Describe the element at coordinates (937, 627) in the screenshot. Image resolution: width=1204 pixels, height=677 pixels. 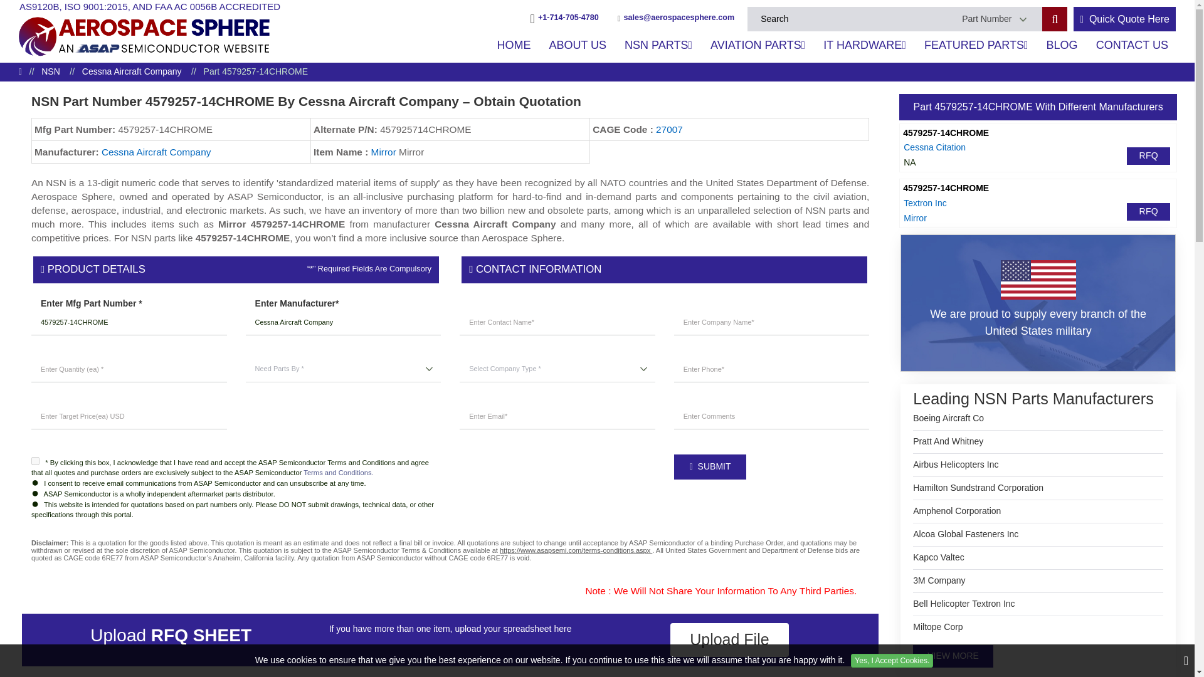
I see `Yanmar America Corporation` at that location.